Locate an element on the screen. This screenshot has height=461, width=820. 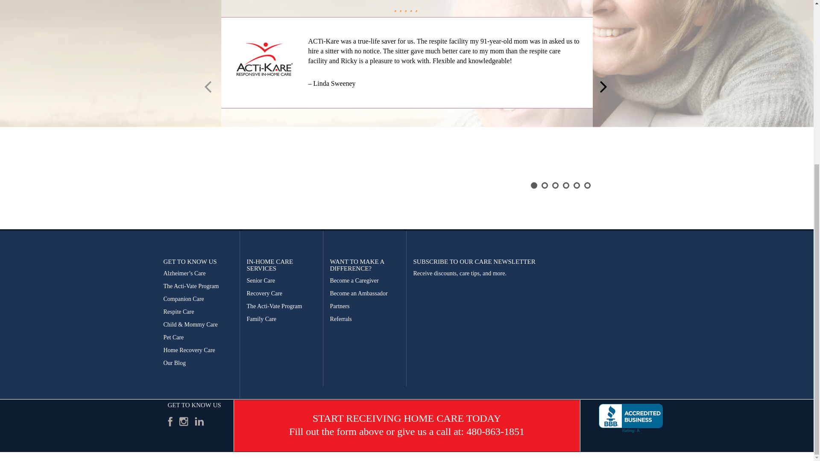
2 is located at coordinates (544, 185).